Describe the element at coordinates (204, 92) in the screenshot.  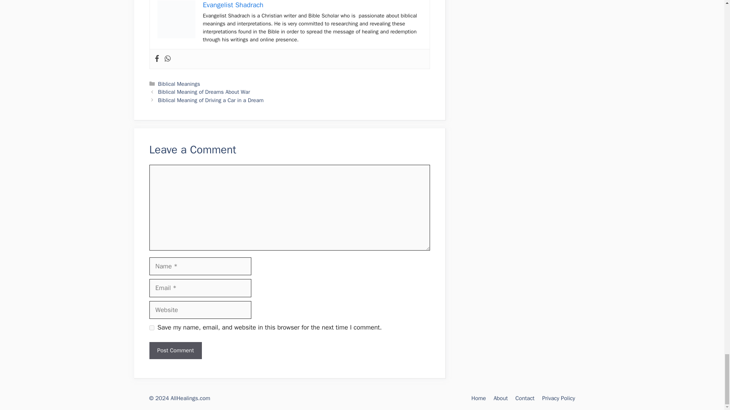
I see `Biblical Meaning of Dreams About War` at that location.